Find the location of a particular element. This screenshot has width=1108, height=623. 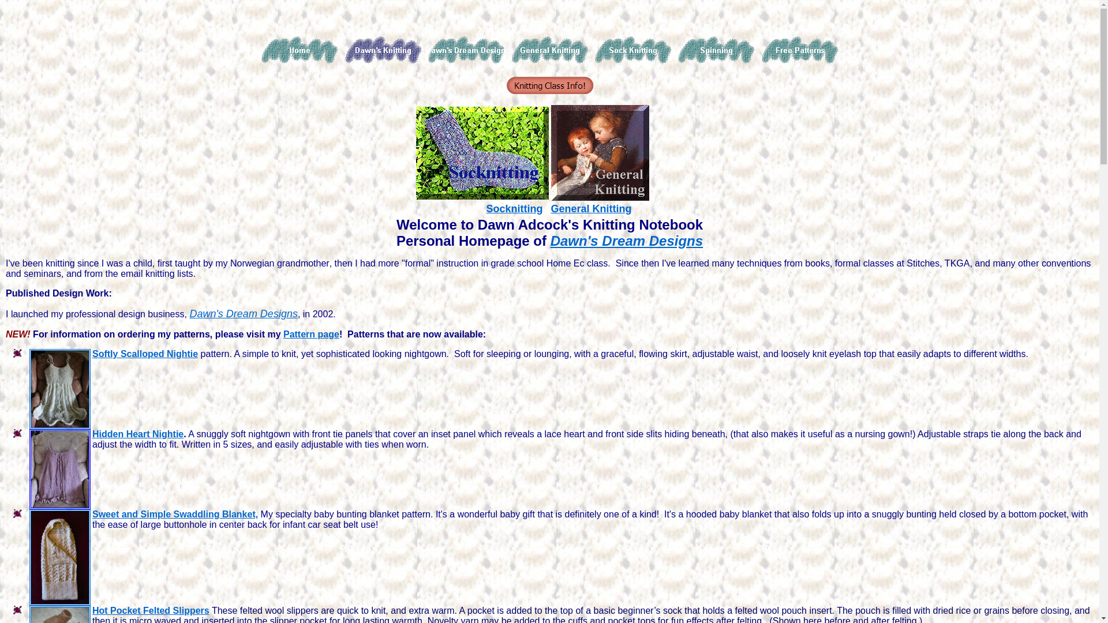

General Knitting is located at coordinates (591, 209).